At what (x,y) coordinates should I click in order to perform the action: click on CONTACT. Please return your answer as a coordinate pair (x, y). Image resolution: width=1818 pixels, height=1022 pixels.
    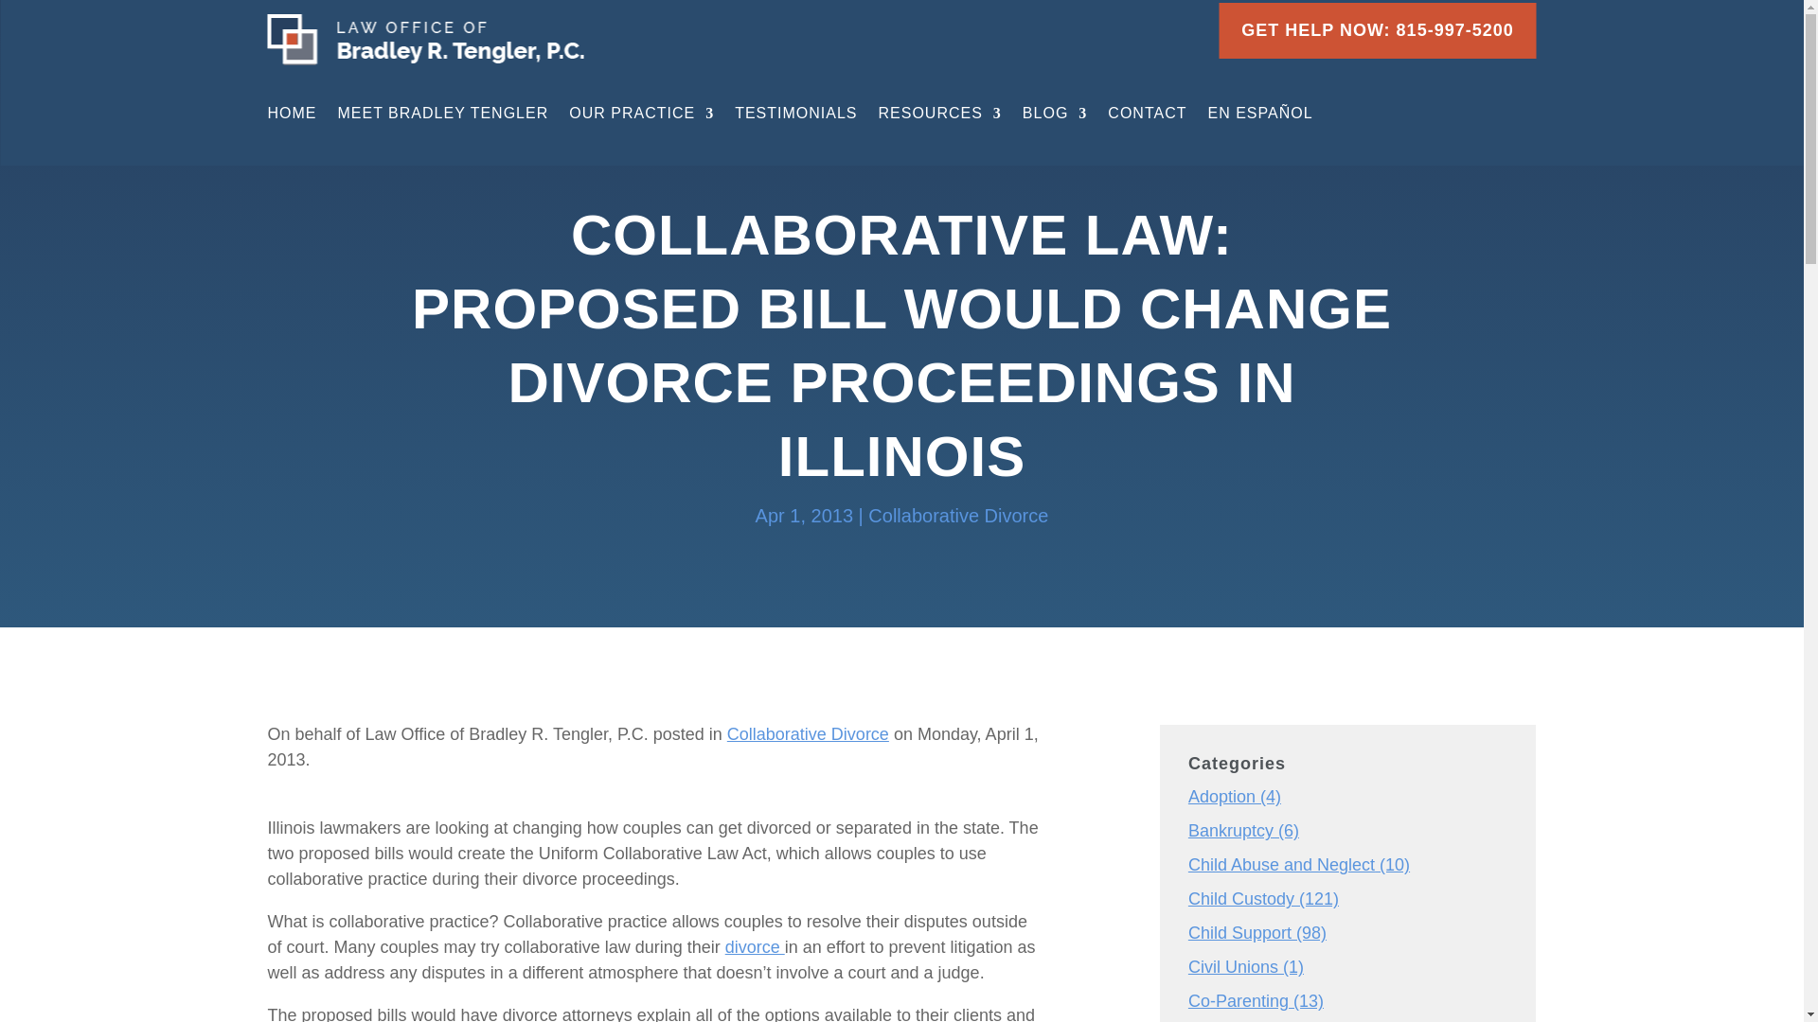
    Looking at the image, I should click on (1147, 117).